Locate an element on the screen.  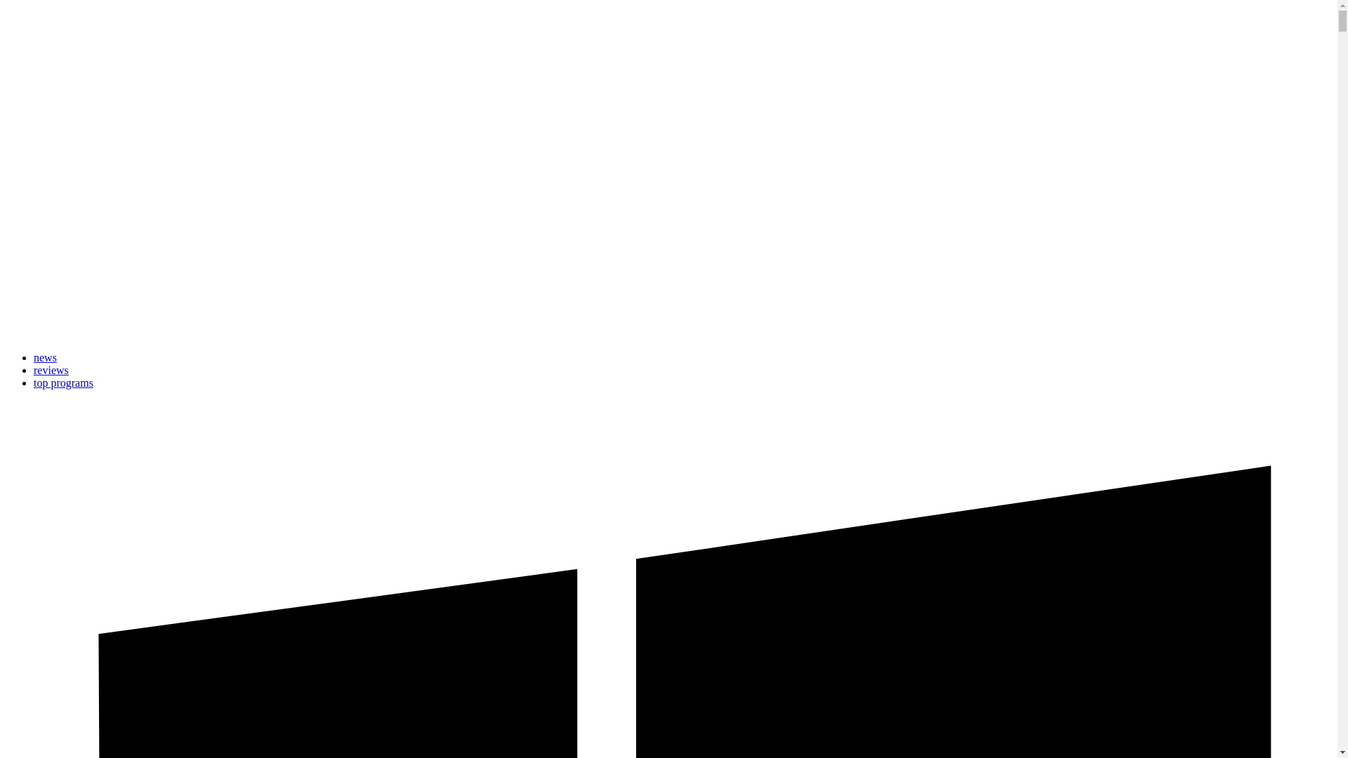
news is located at coordinates (45, 358).